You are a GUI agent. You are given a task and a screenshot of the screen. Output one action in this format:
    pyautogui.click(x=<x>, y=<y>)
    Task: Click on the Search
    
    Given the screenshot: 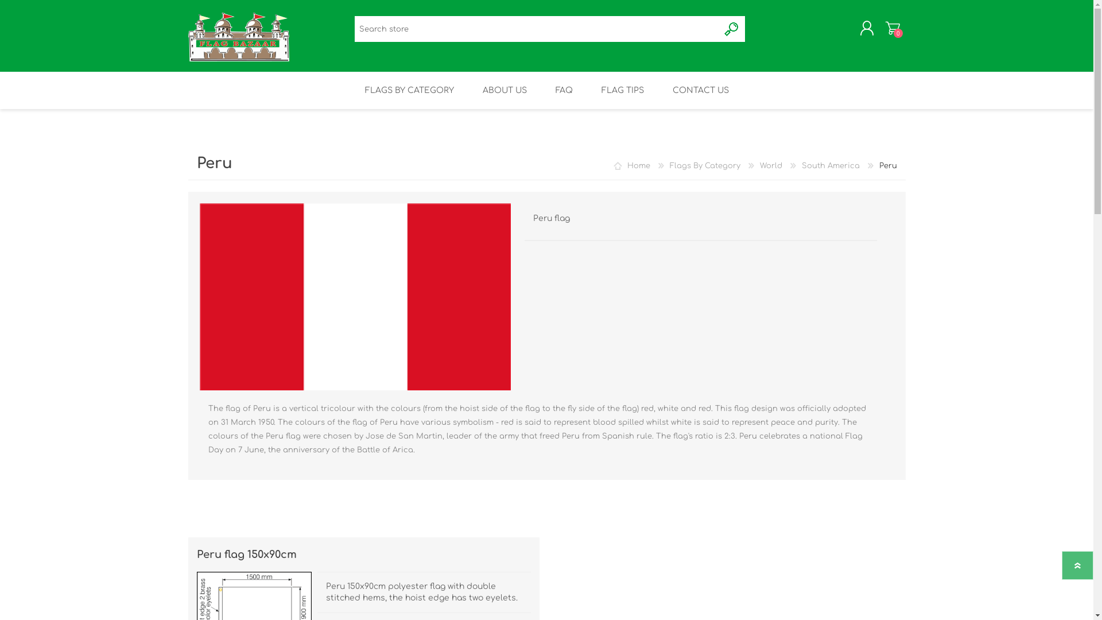 What is the action you would take?
    pyautogui.click(x=732, y=29)
    